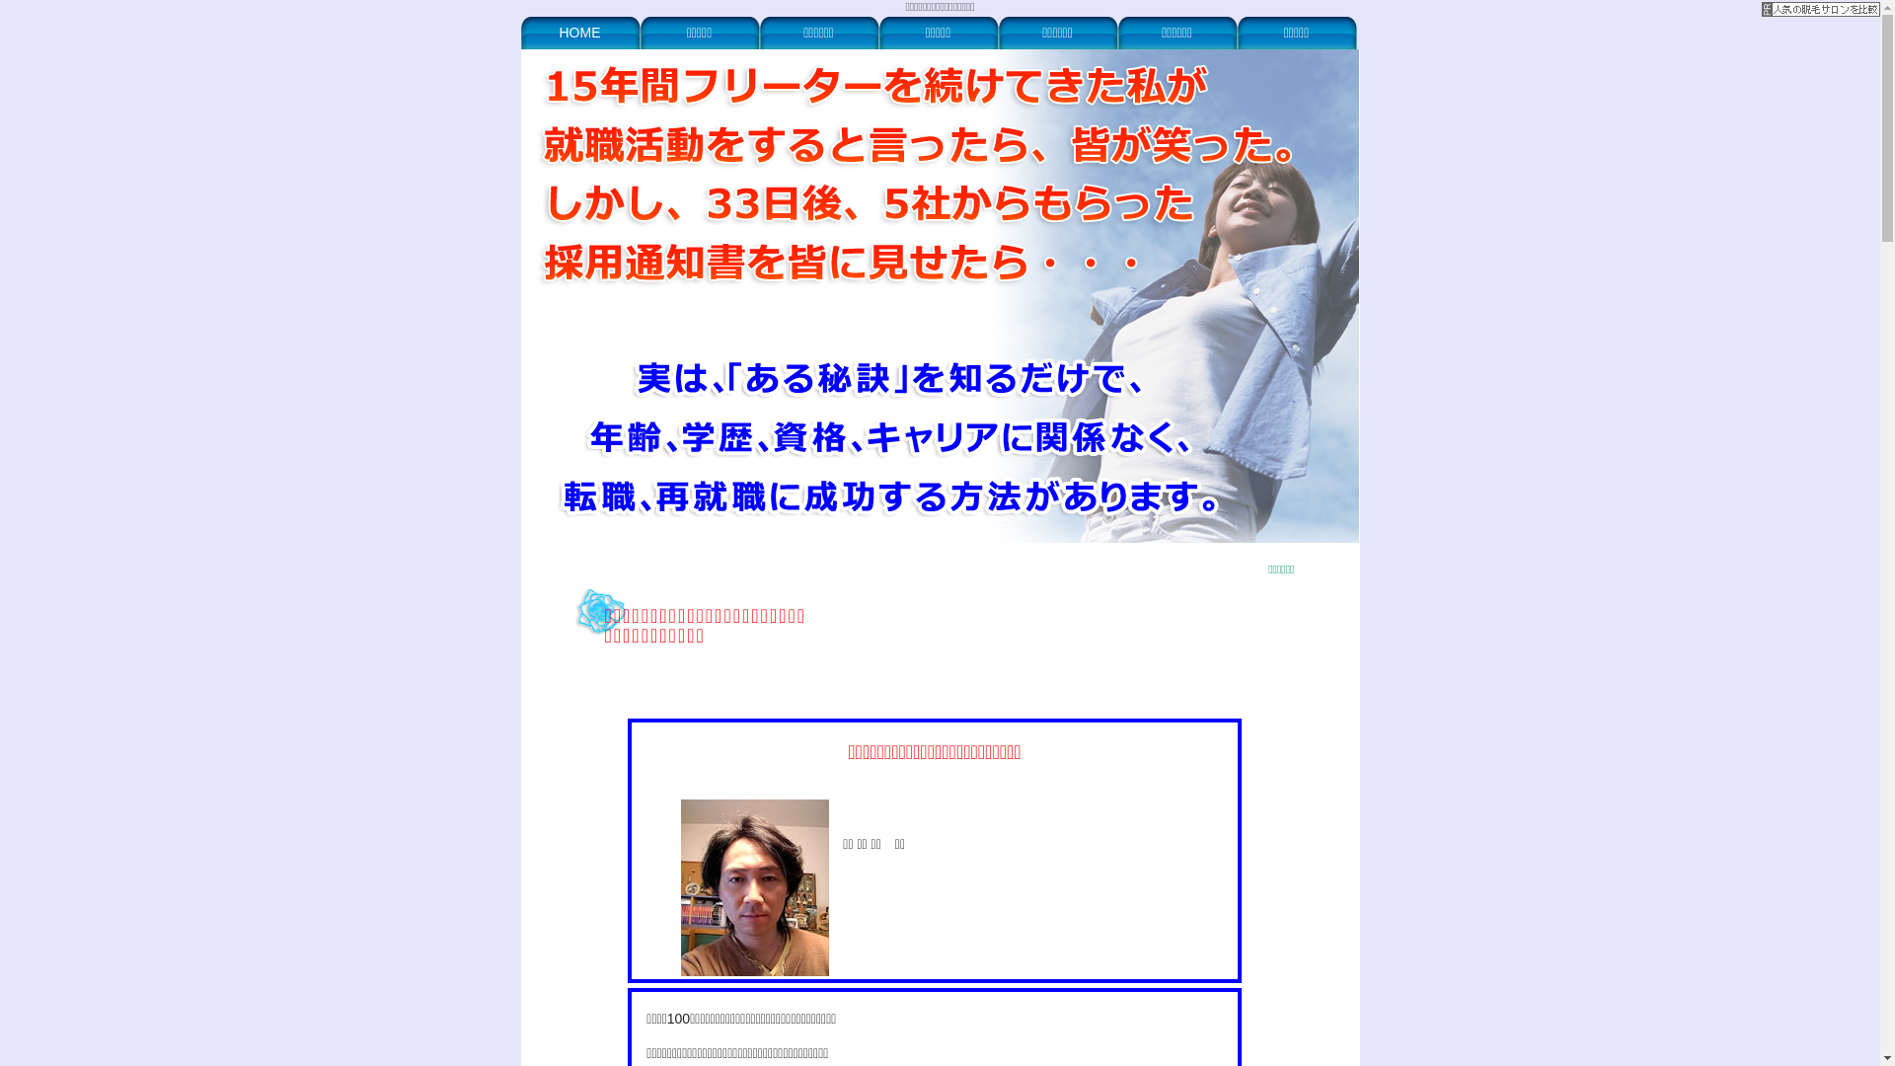 This screenshot has width=1895, height=1066. Describe the element at coordinates (580, 32) in the screenshot. I see `HOME` at that location.